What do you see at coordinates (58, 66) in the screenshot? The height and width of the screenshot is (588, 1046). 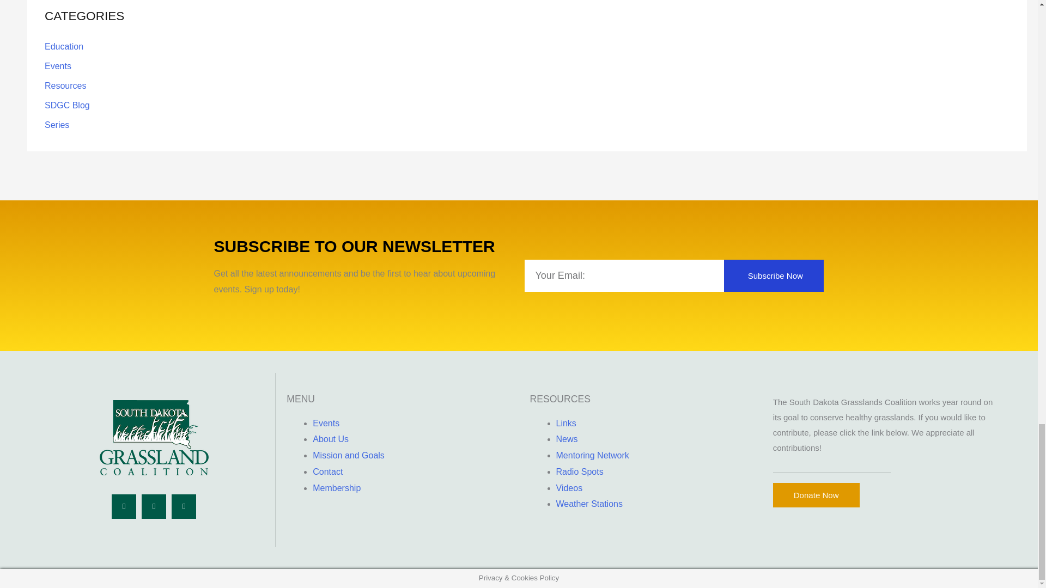 I see `Events` at bounding box center [58, 66].